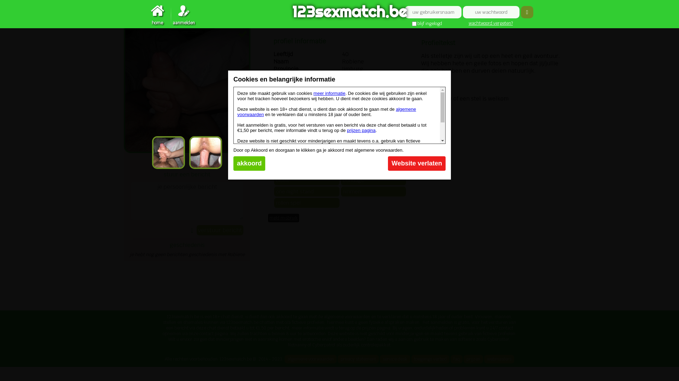  Describe the element at coordinates (307, 192) in the screenshot. I see `one night stand` at that location.